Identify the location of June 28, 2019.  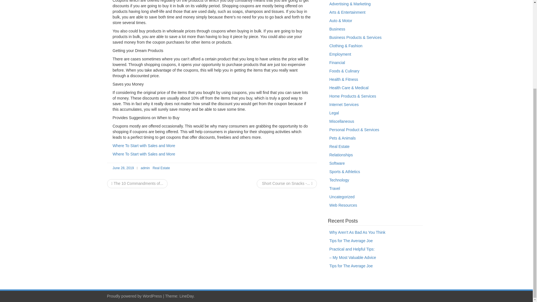
(123, 168).